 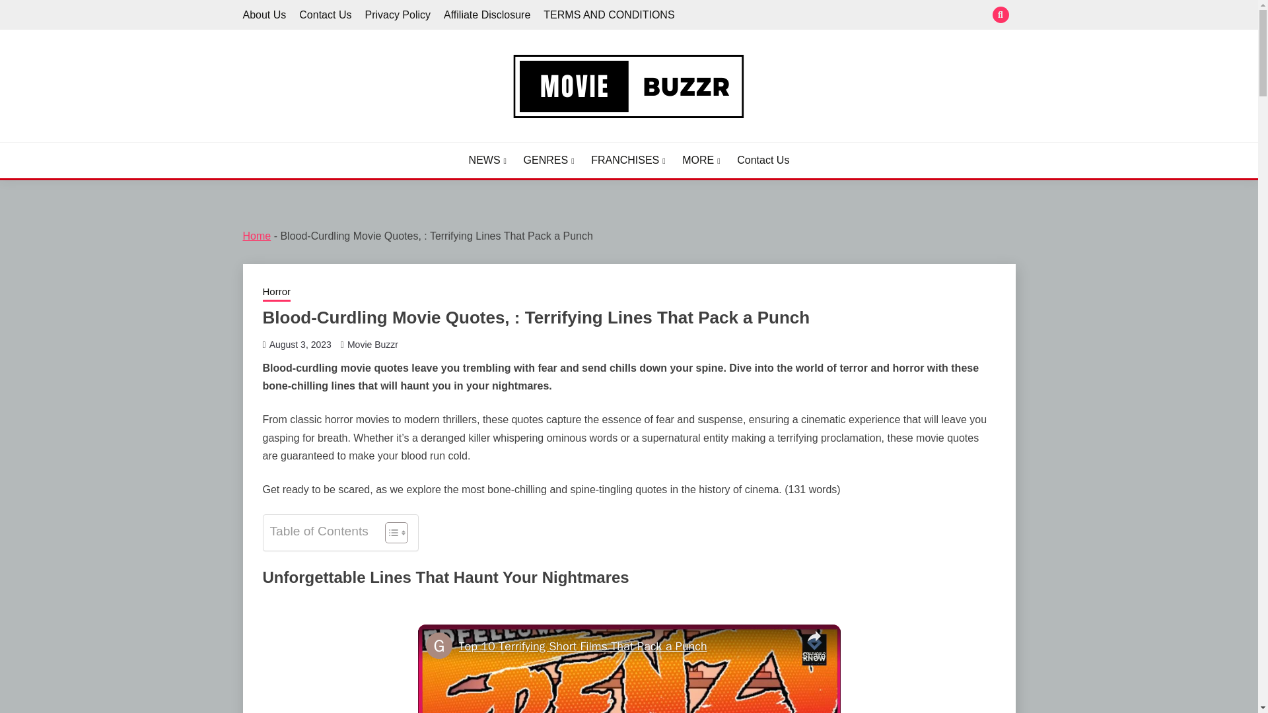 I want to click on Affiliate Disclosure, so click(x=487, y=15).